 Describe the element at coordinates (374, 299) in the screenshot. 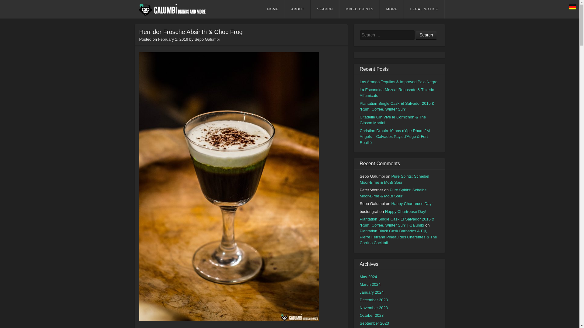

I see `December 2023` at that location.